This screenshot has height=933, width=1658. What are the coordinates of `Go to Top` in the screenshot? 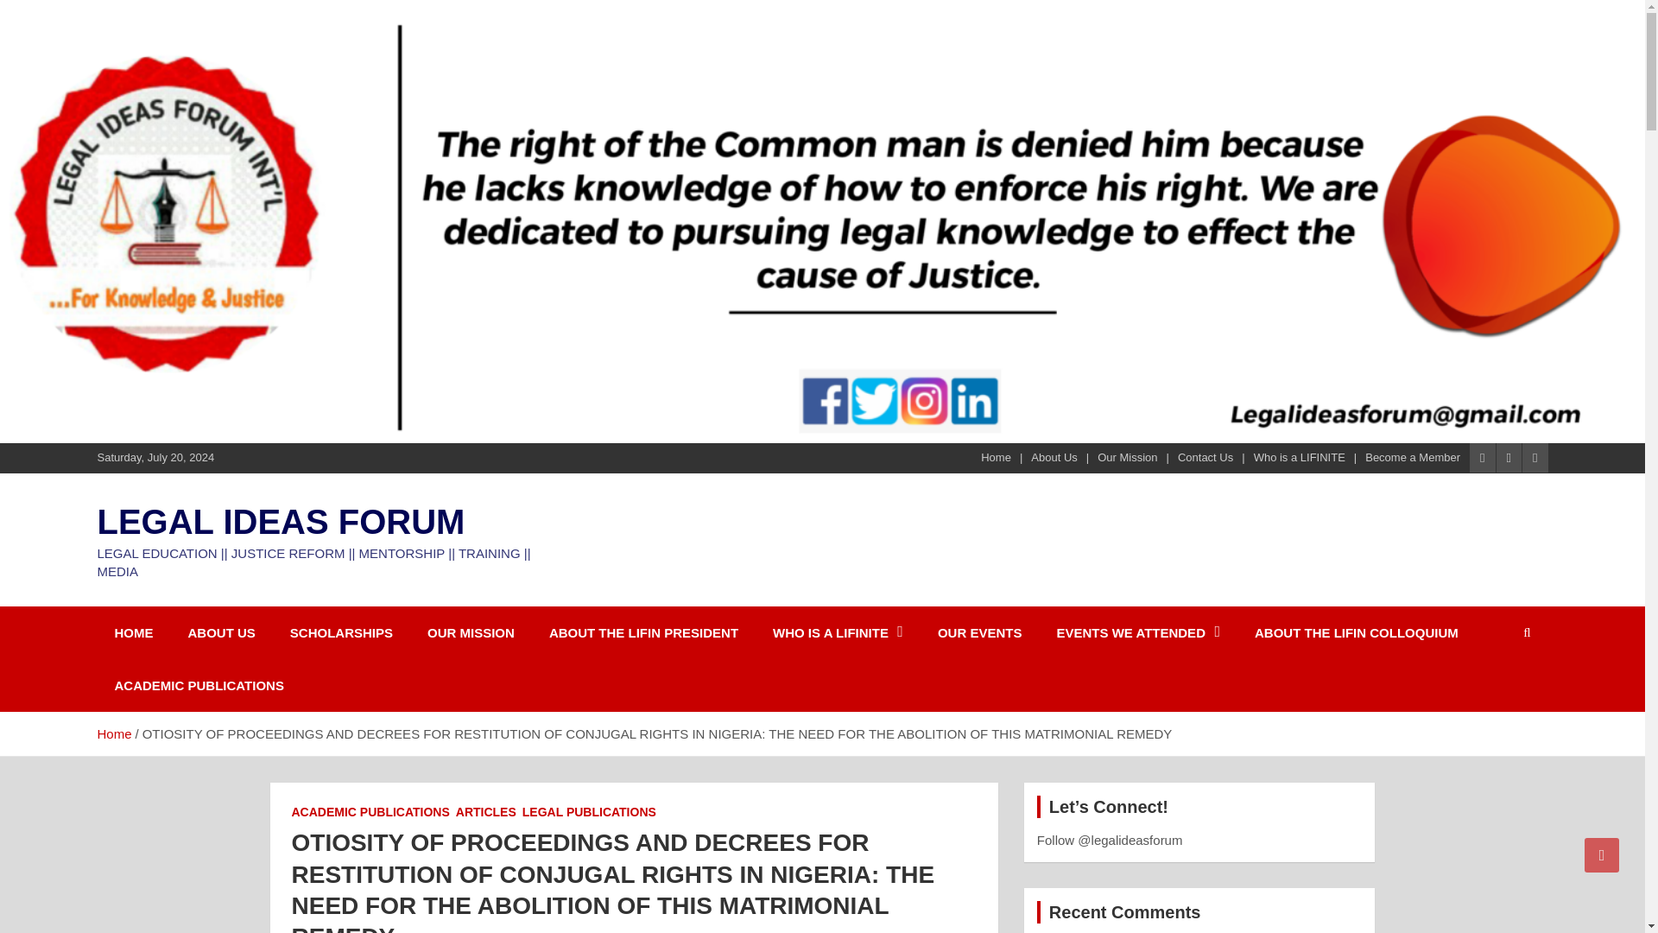 It's located at (1602, 854).